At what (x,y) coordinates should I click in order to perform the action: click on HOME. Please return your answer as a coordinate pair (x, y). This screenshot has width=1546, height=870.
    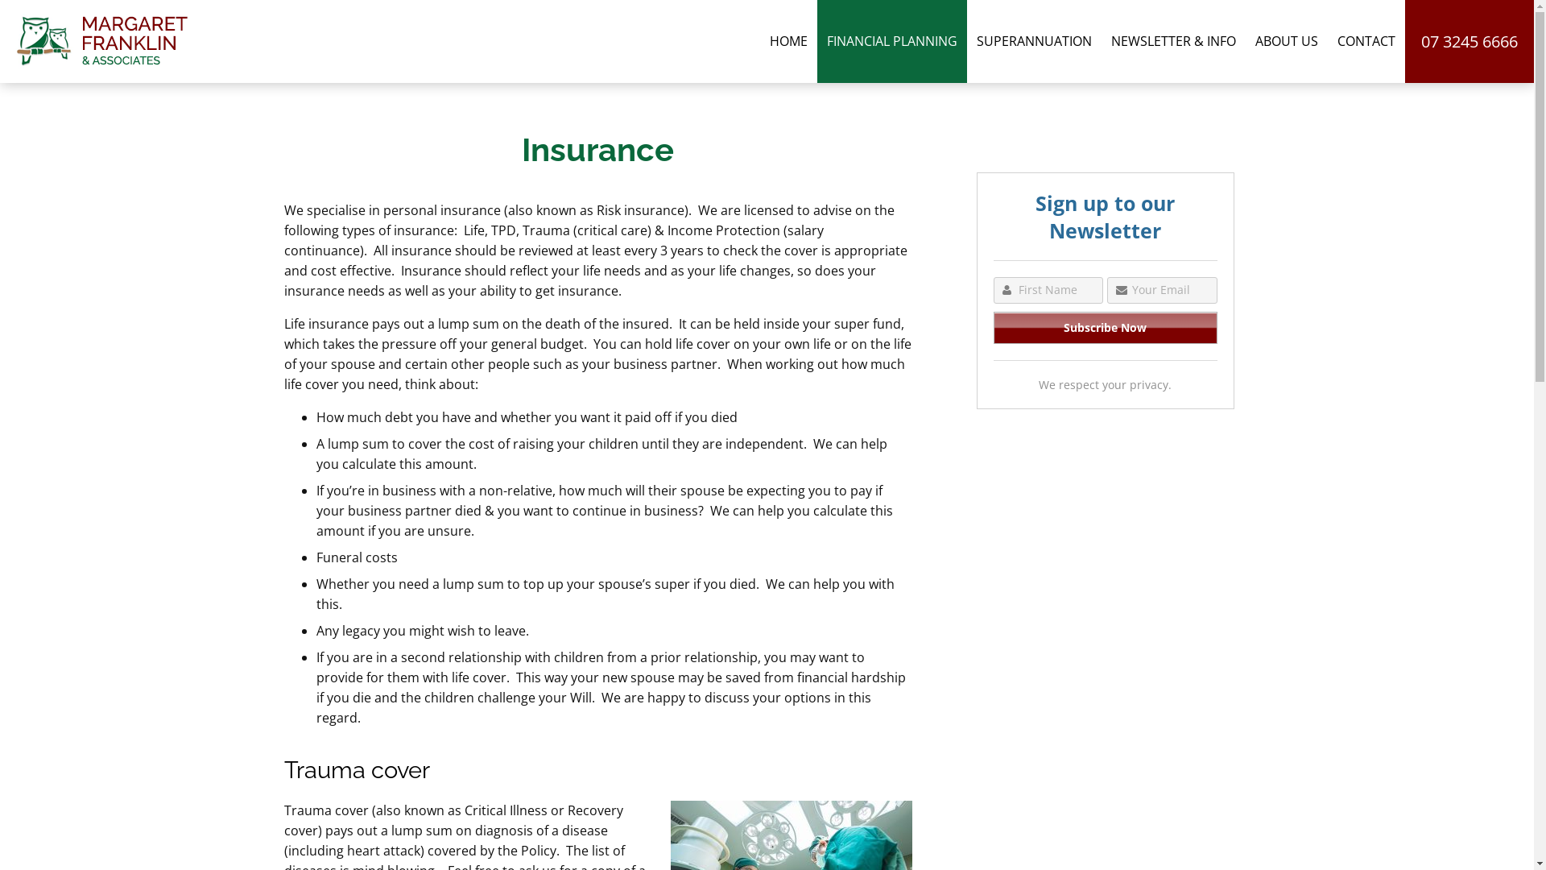
    Looking at the image, I should click on (789, 42).